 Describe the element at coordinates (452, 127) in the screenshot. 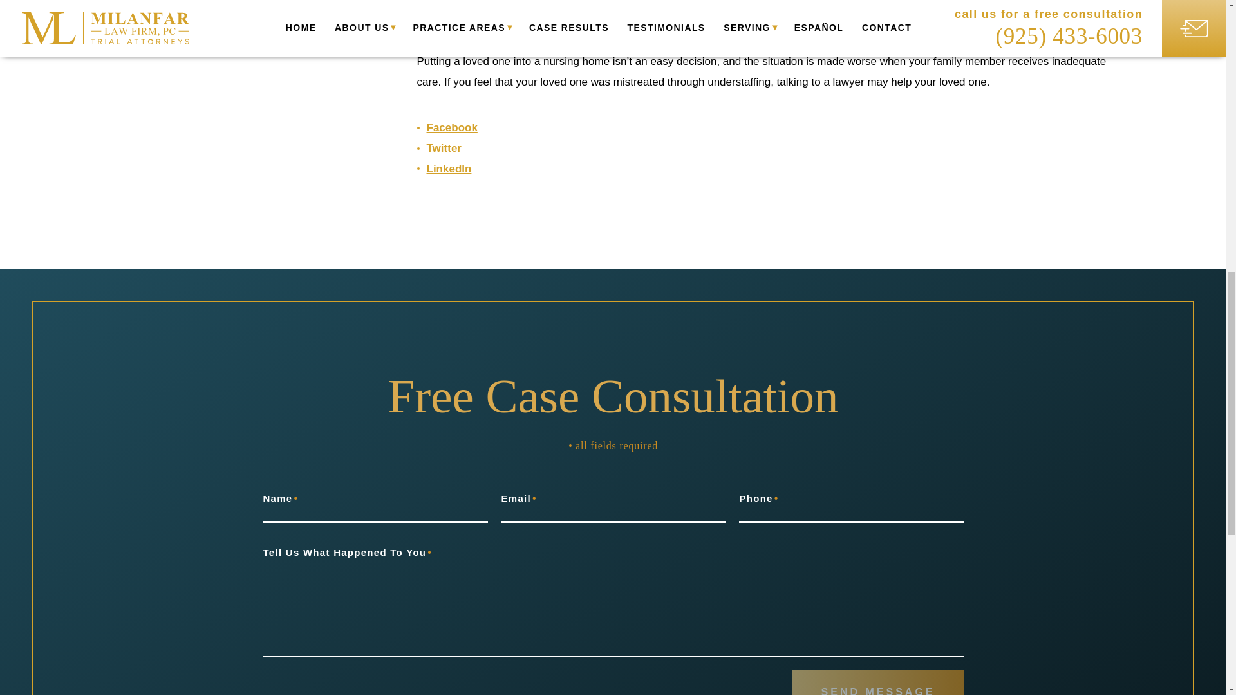

I see `Facebook` at that location.